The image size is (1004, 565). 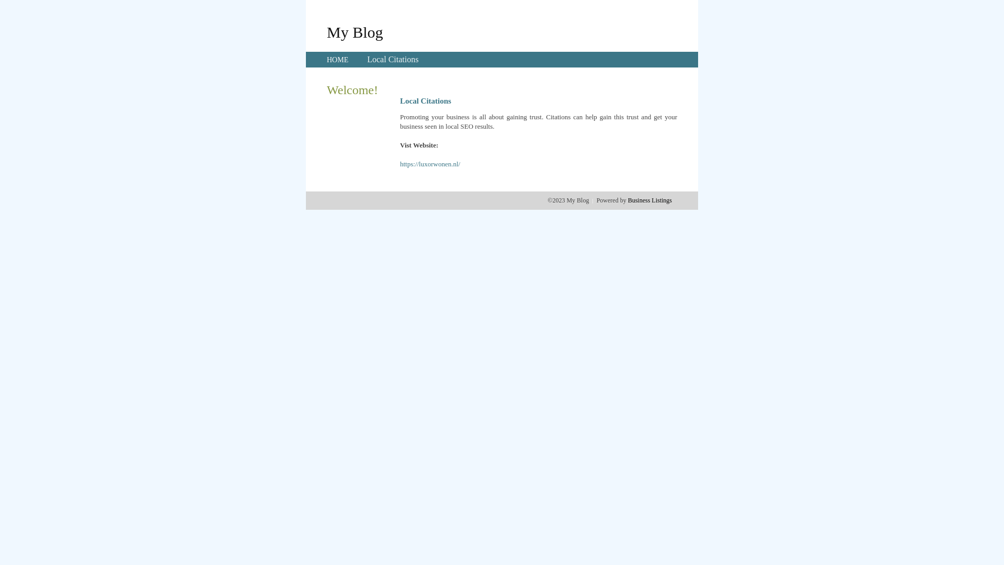 I want to click on My Blog, so click(x=355, y=32).